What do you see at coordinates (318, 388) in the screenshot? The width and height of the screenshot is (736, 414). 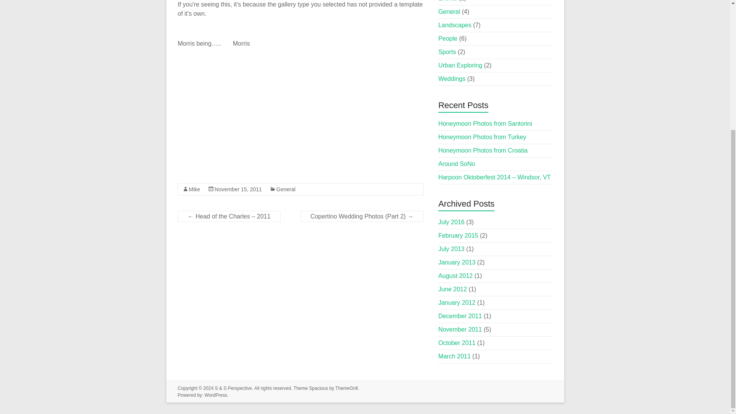 I see `Spacious` at bounding box center [318, 388].